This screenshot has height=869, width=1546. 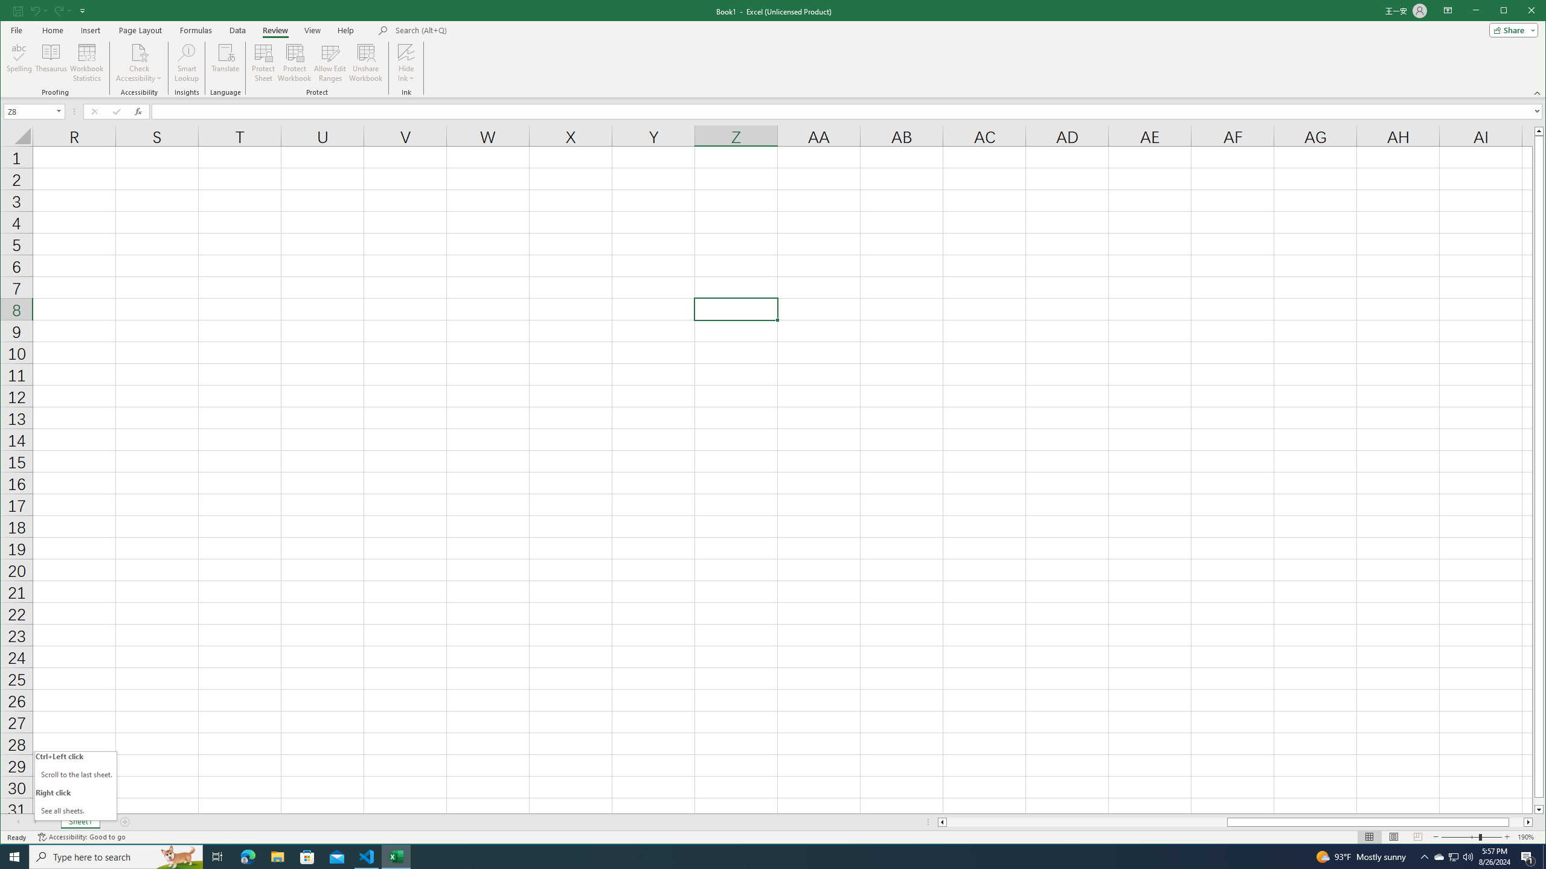 I want to click on Search highlights icon opens search home window, so click(x=179, y=857).